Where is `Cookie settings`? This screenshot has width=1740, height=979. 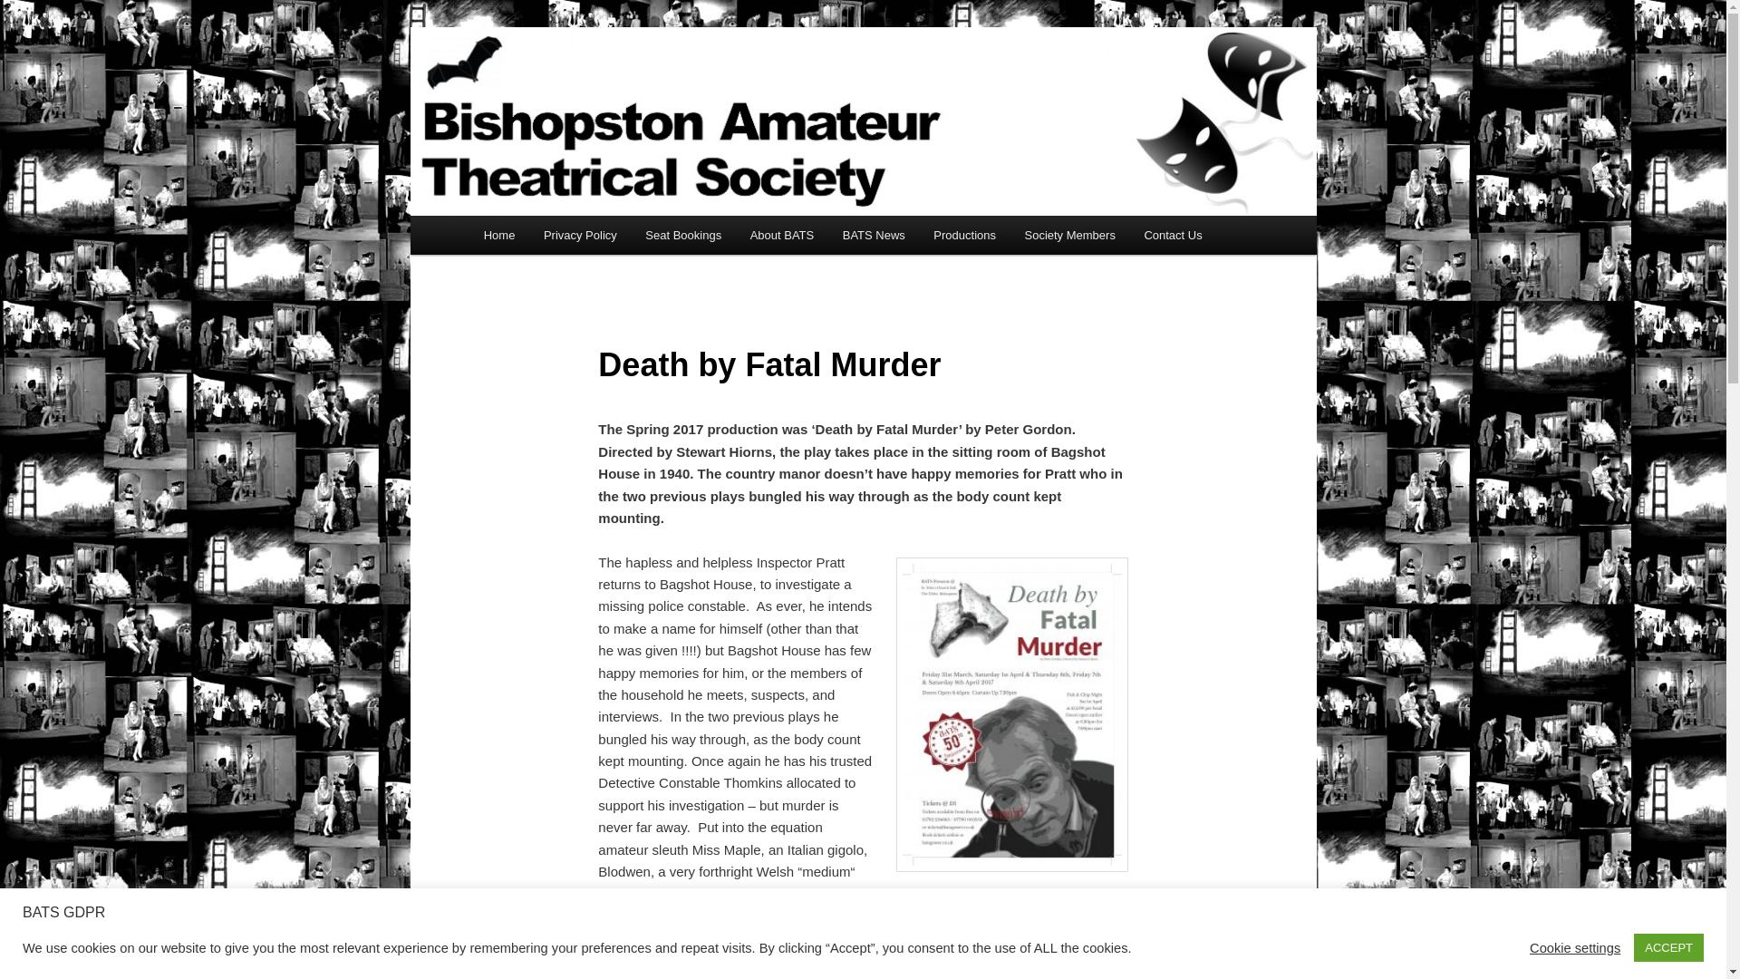 Cookie settings is located at coordinates (1574, 946).